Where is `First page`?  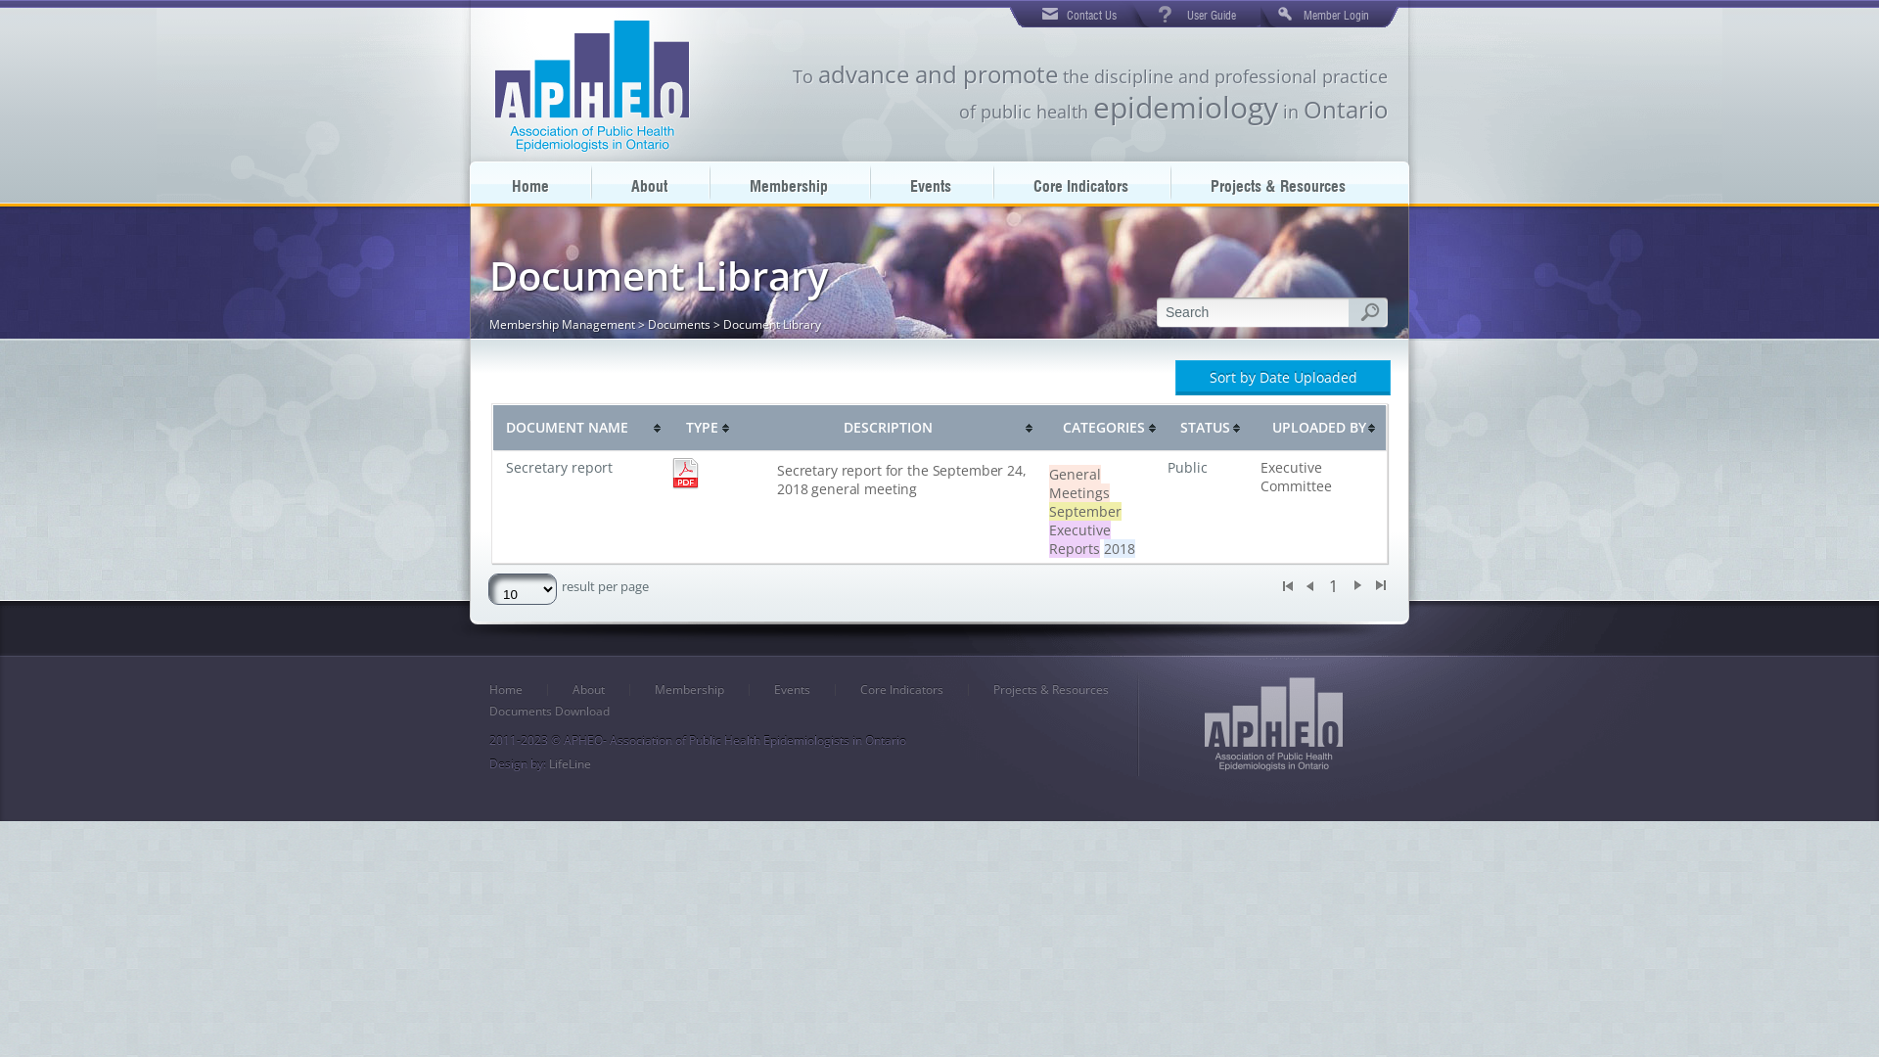 First page is located at coordinates (1287, 586).